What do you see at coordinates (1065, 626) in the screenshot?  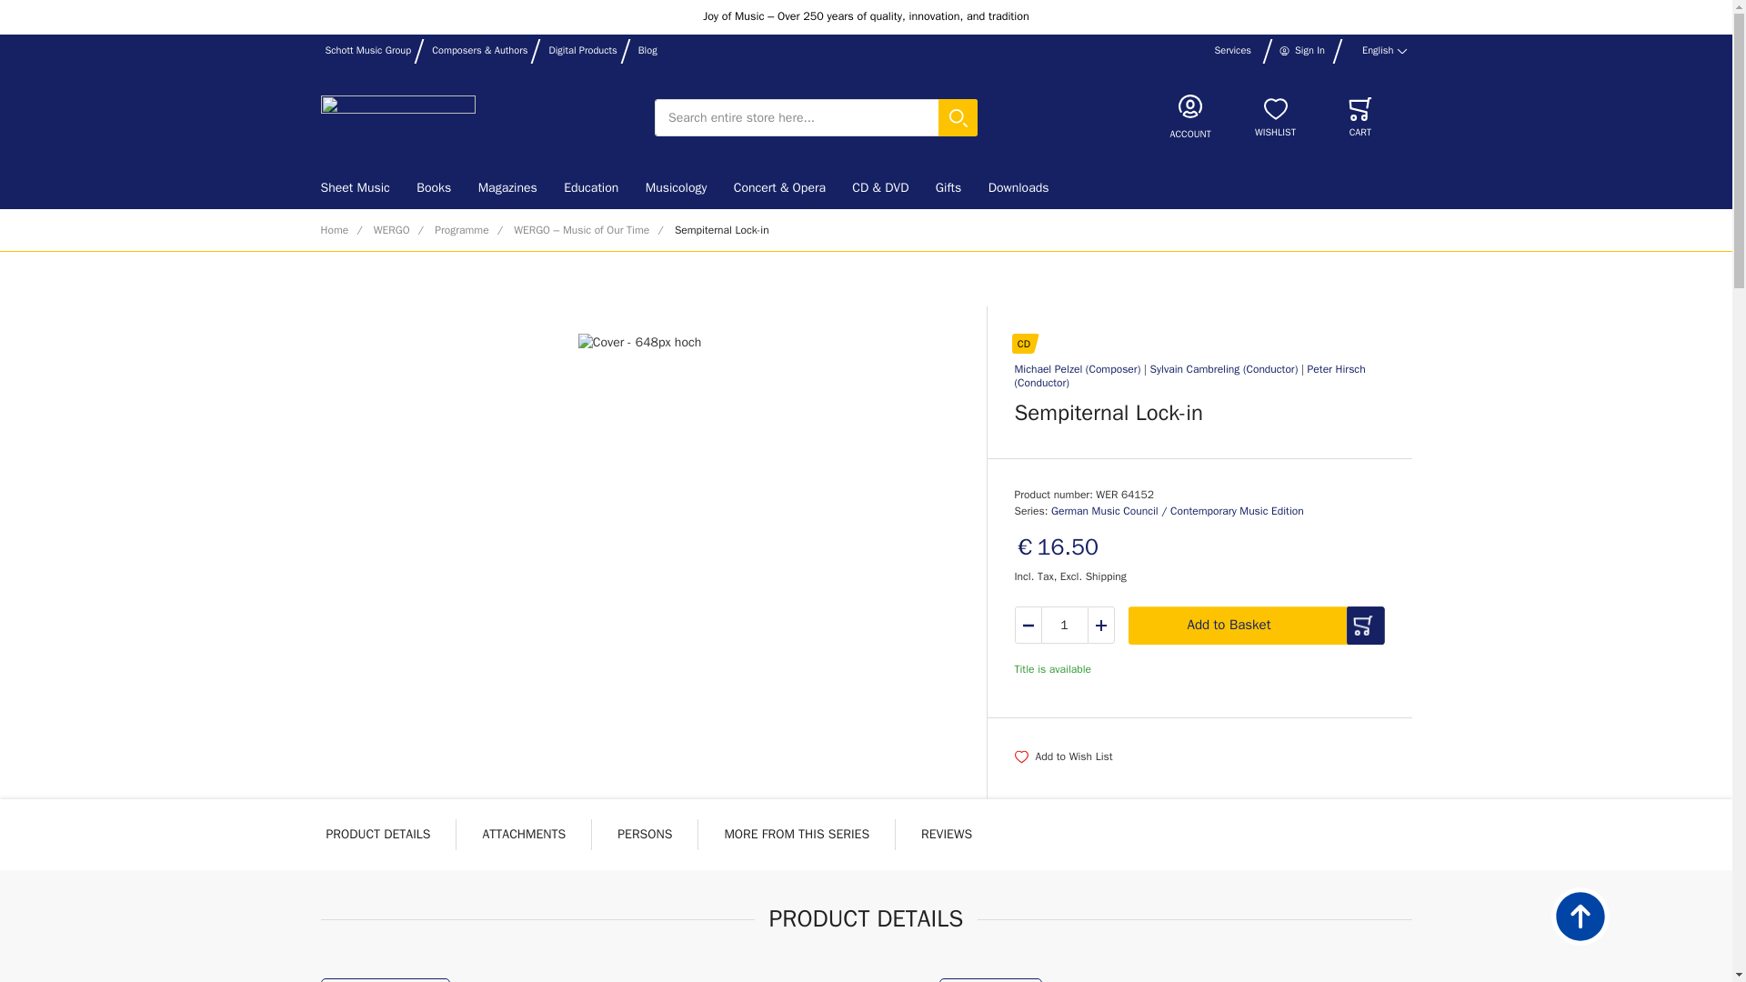 I see `1` at bounding box center [1065, 626].